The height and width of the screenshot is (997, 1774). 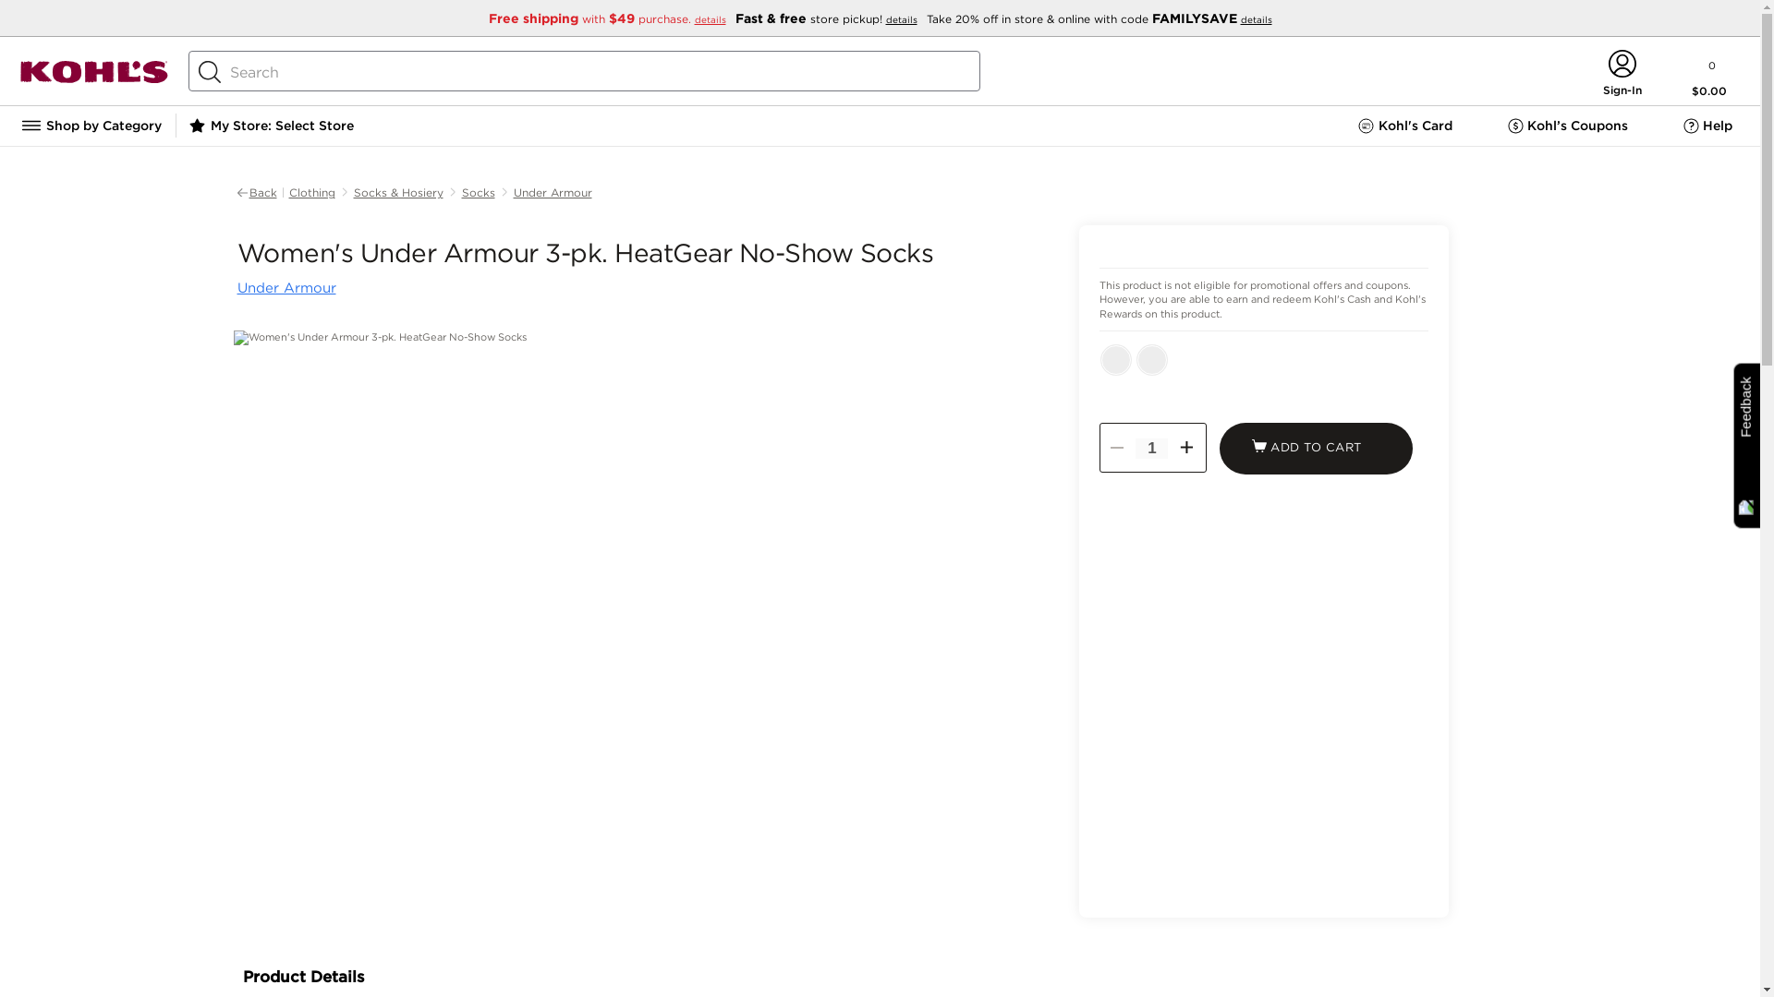 I want to click on Kohls Logo, so click(x=94, y=78).